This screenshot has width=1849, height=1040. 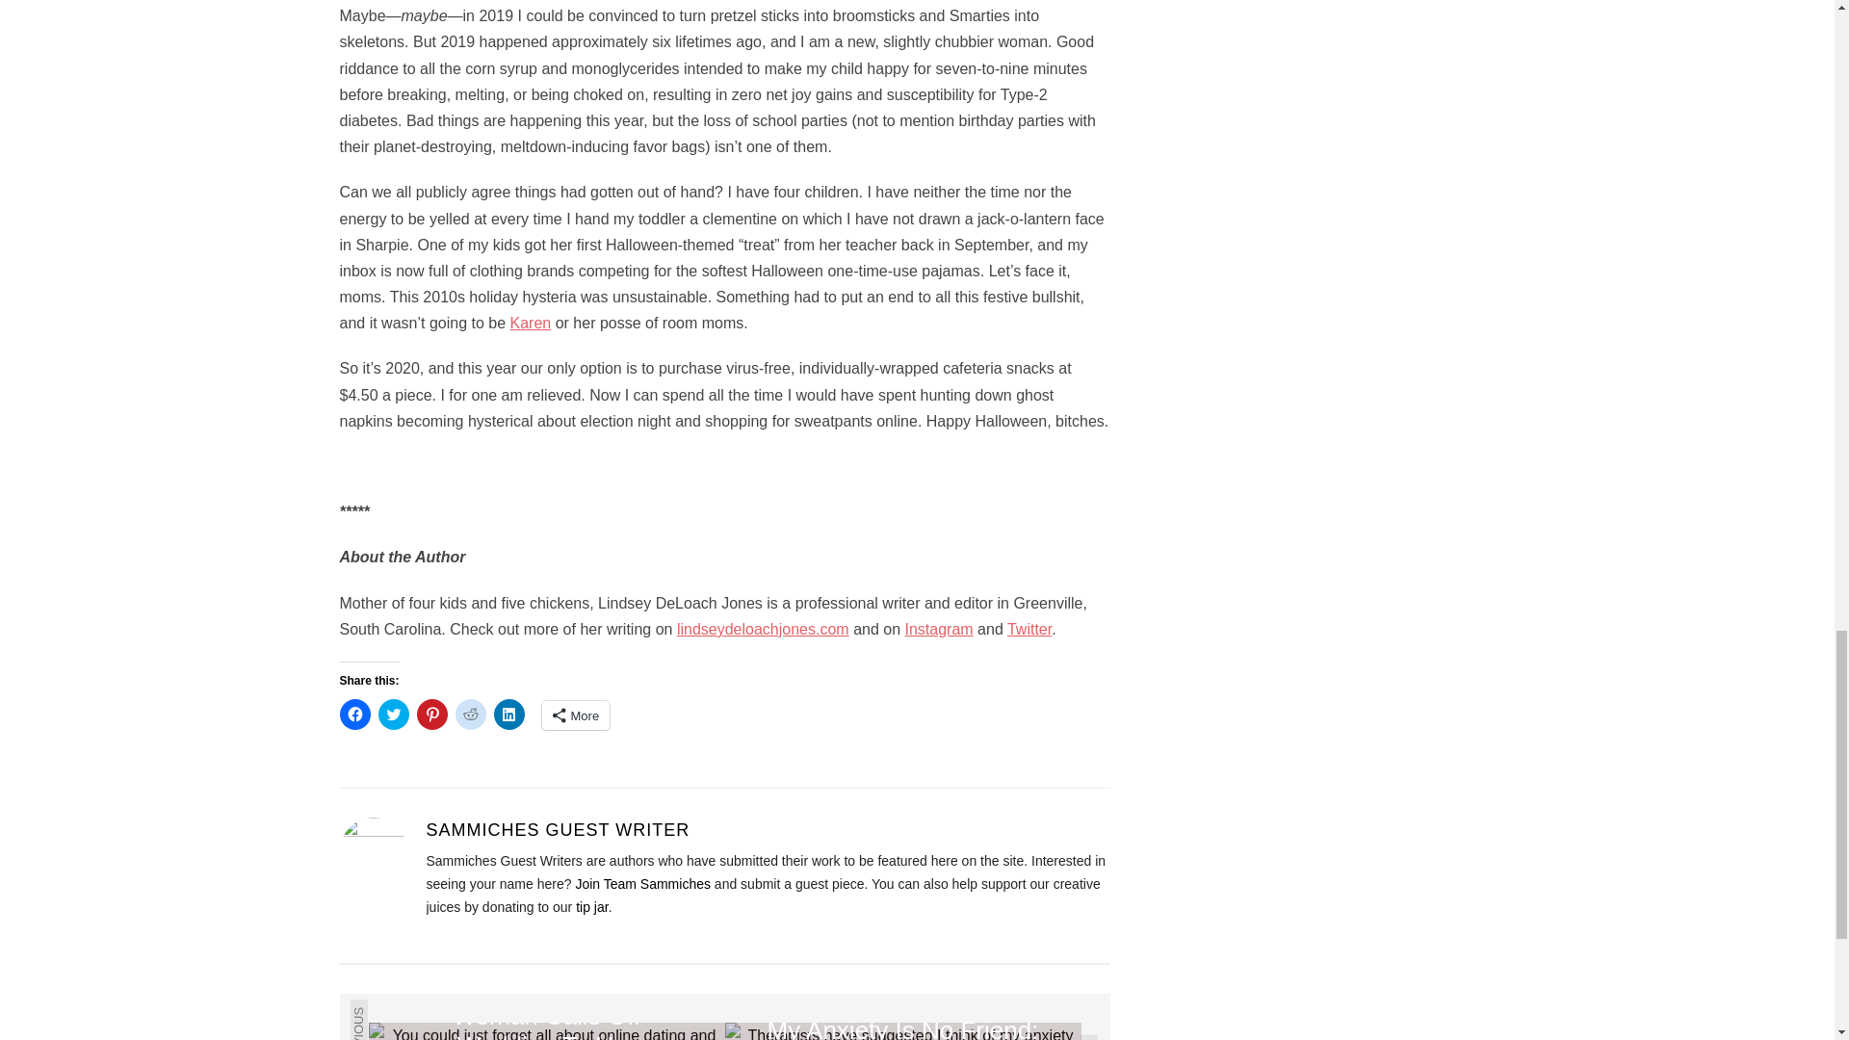 I want to click on Woman Calls Off Wedding To Her Phantom Fiance After He , so click(x=546, y=1030).